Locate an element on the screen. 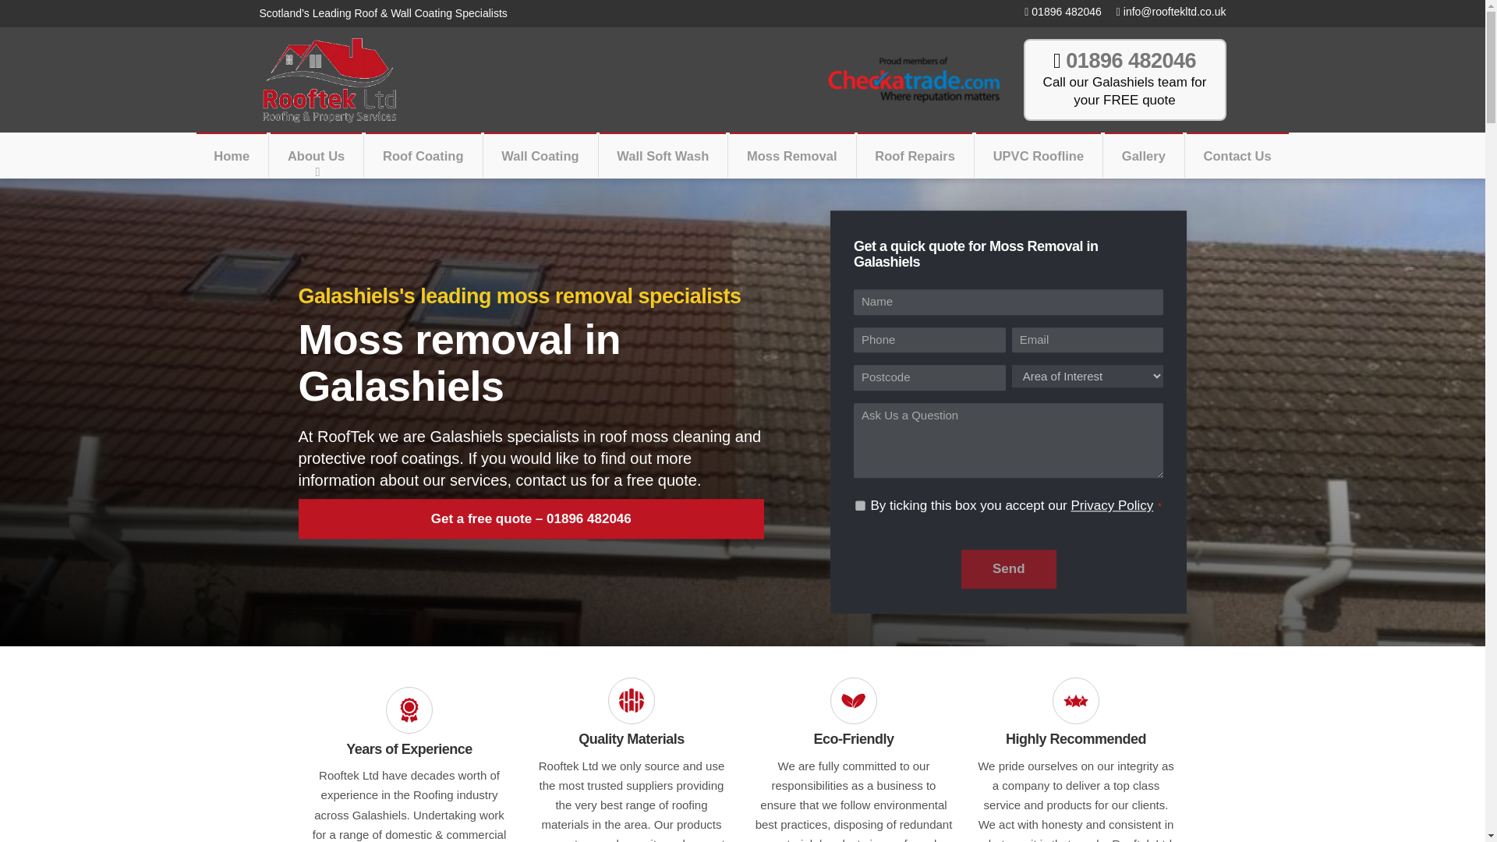 The width and height of the screenshot is (1497, 842). Send is located at coordinates (1009, 569).